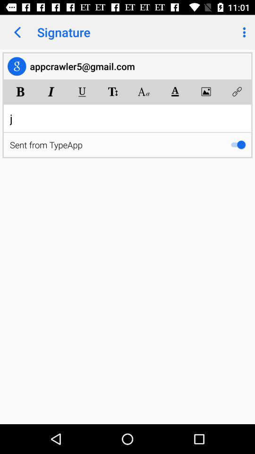 Image resolution: width=255 pixels, height=454 pixels. Describe the element at coordinates (206, 92) in the screenshot. I see `tap item above the j` at that location.